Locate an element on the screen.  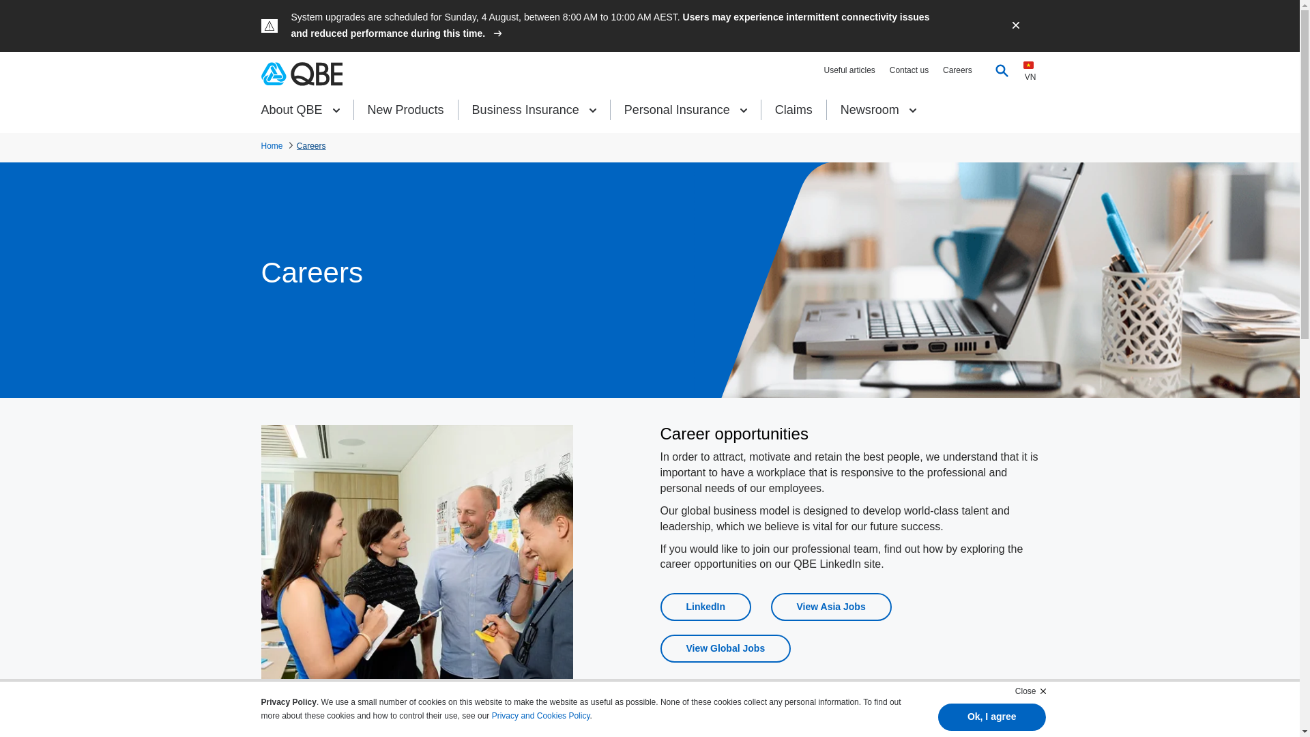
QBE Insurance is located at coordinates (302, 74).